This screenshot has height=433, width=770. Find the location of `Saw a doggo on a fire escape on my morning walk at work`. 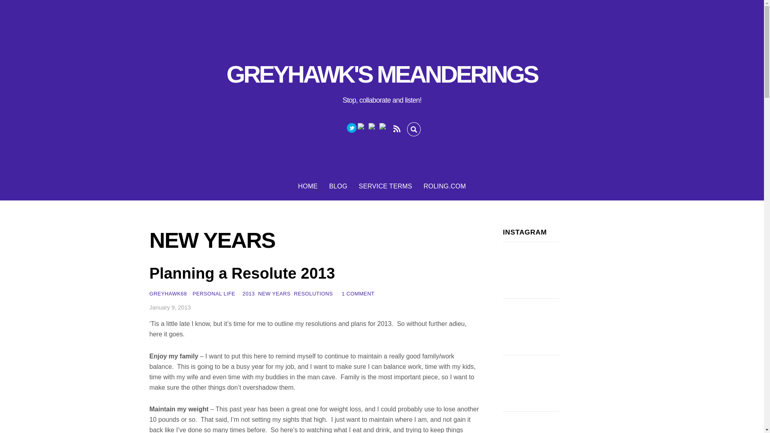

Saw a doggo on a fire escape on my morning walk at work is located at coordinates (531, 423).